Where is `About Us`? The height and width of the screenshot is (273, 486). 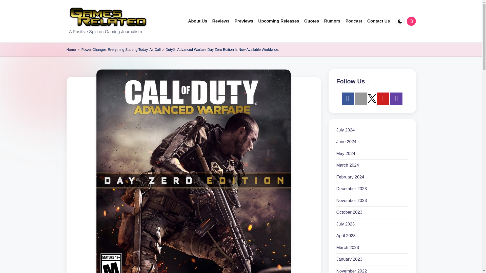
About Us is located at coordinates (198, 21).